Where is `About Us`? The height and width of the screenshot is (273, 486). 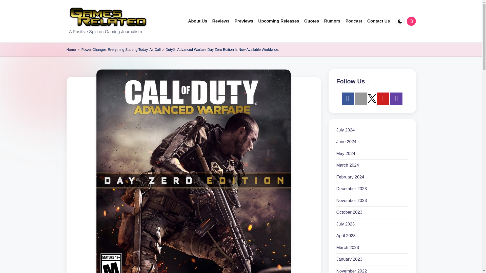
About Us is located at coordinates (198, 21).